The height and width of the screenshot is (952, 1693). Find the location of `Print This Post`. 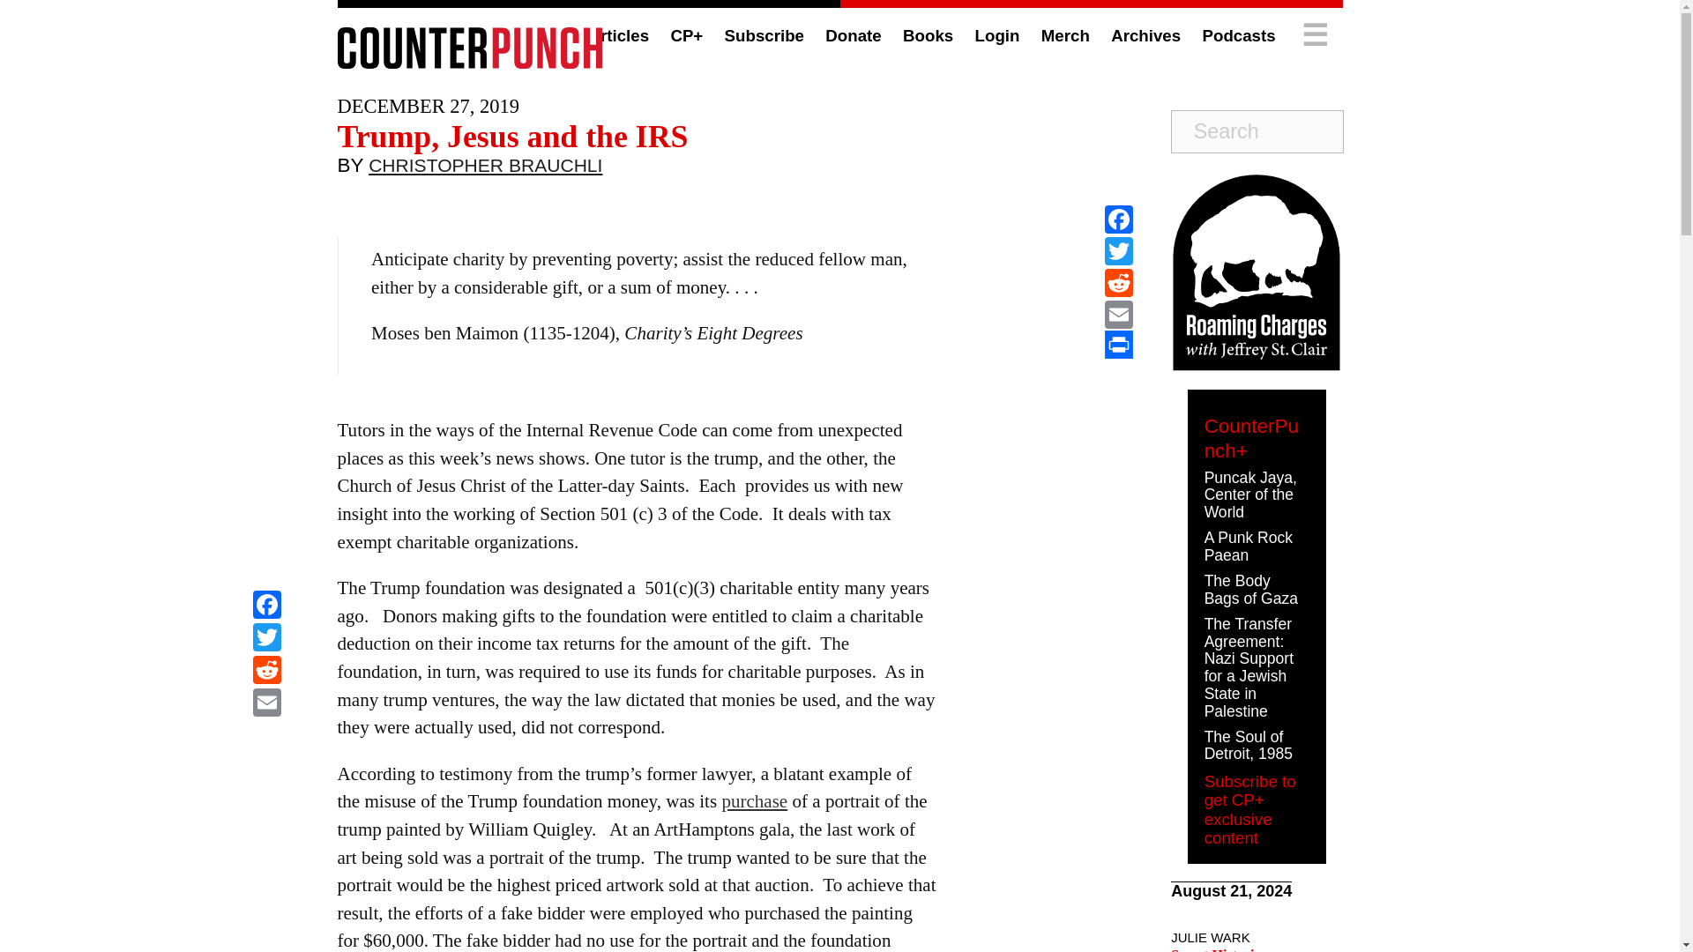

Print This Post is located at coordinates (1118, 344).